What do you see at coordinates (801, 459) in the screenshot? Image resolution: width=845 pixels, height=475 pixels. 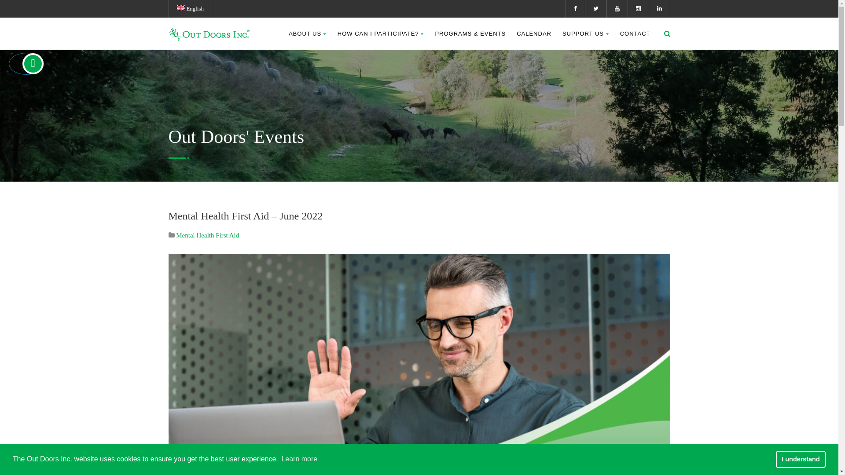 I see `I understand` at bounding box center [801, 459].